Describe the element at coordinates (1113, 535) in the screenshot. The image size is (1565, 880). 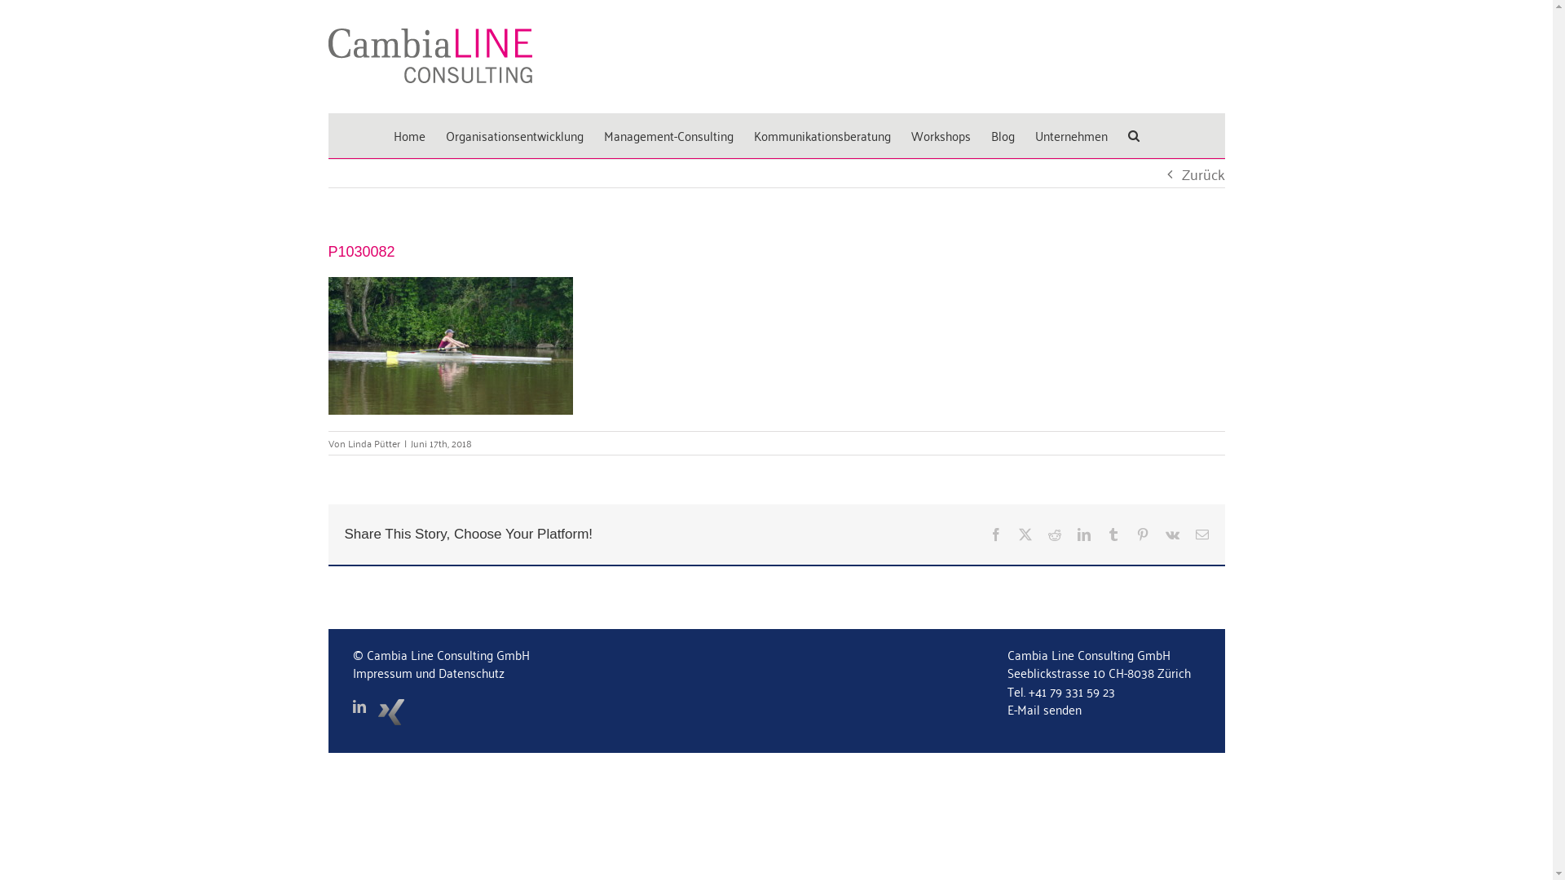
I see `Tumblr` at that location.